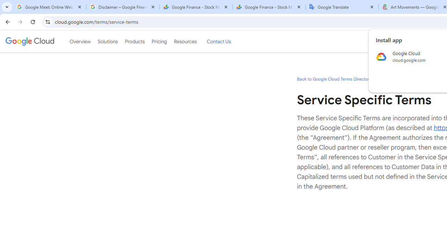 The image size is (447, 251). What do you see at coordinates (159, 41) in the screenshot?
I see `Pricing` at bounding box center [159, 41].